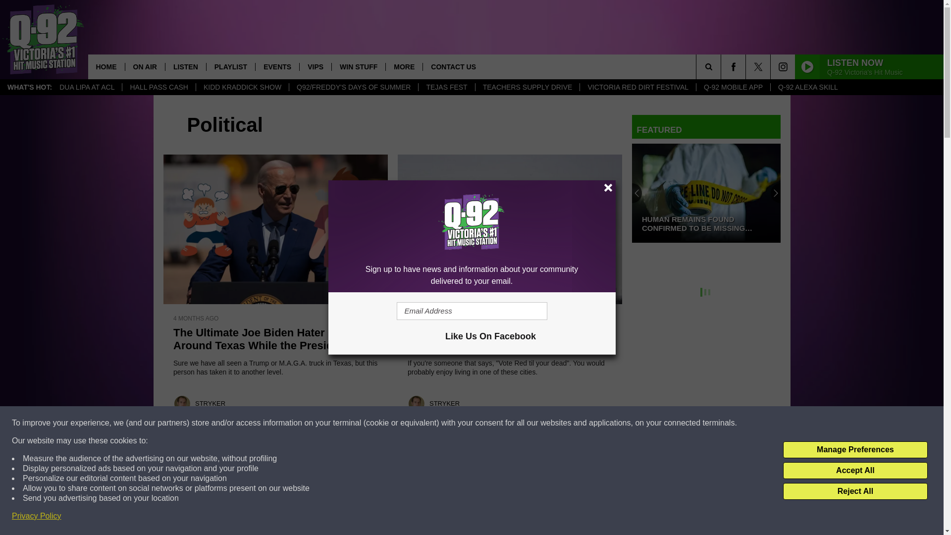  What do you see at coordinates (855, 491) in the screenshot?
I see `Reject All` at bounding box center [855, 491].